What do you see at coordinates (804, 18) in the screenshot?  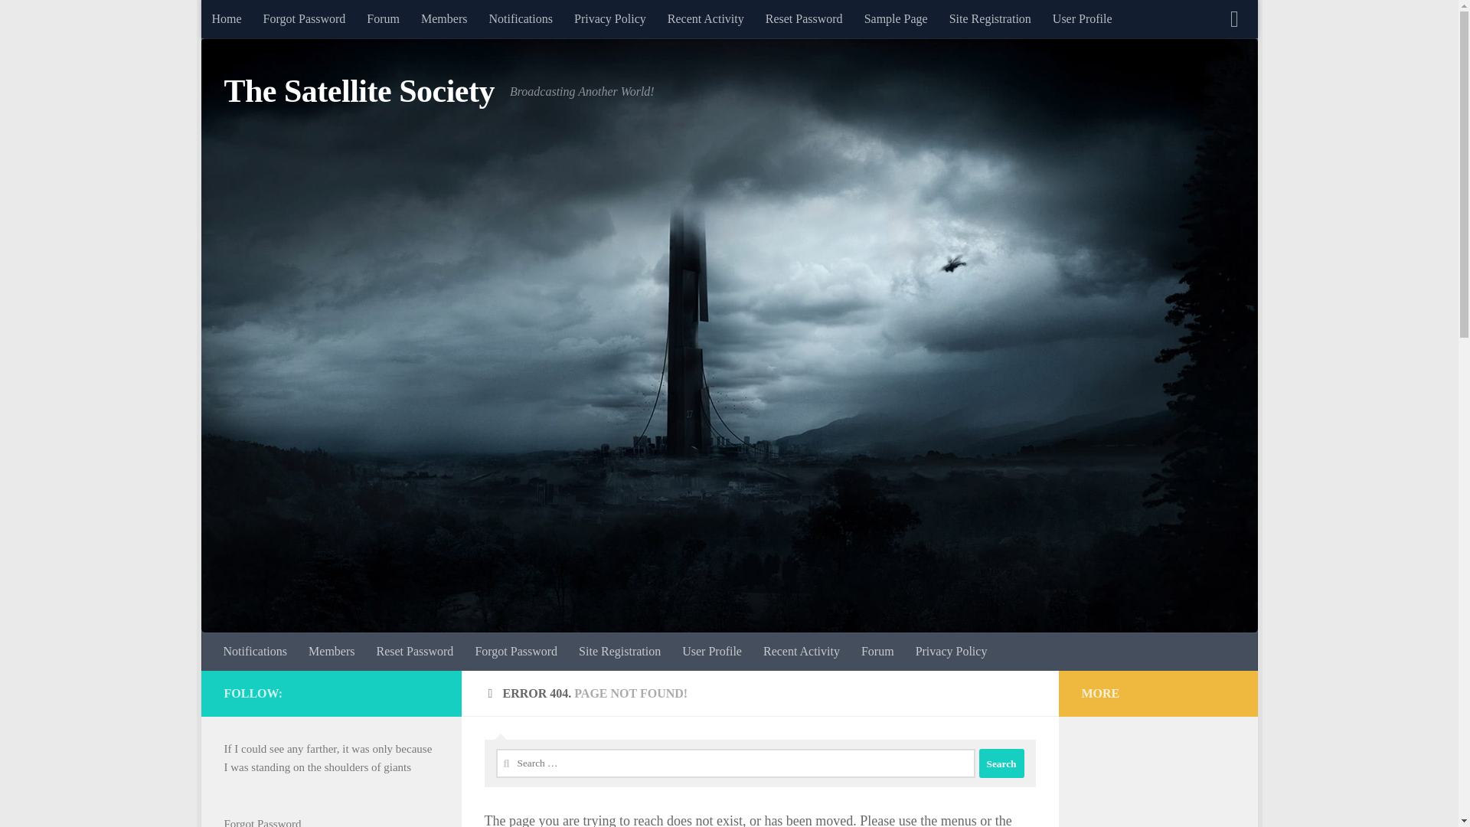 I see `Reset Password` at bounding box center [804, 18].